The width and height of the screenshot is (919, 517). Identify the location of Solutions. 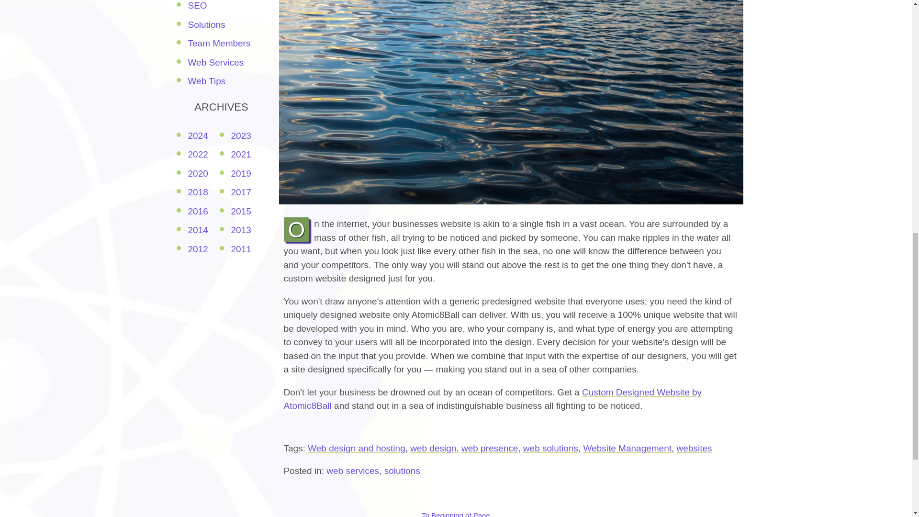
(206, 24).